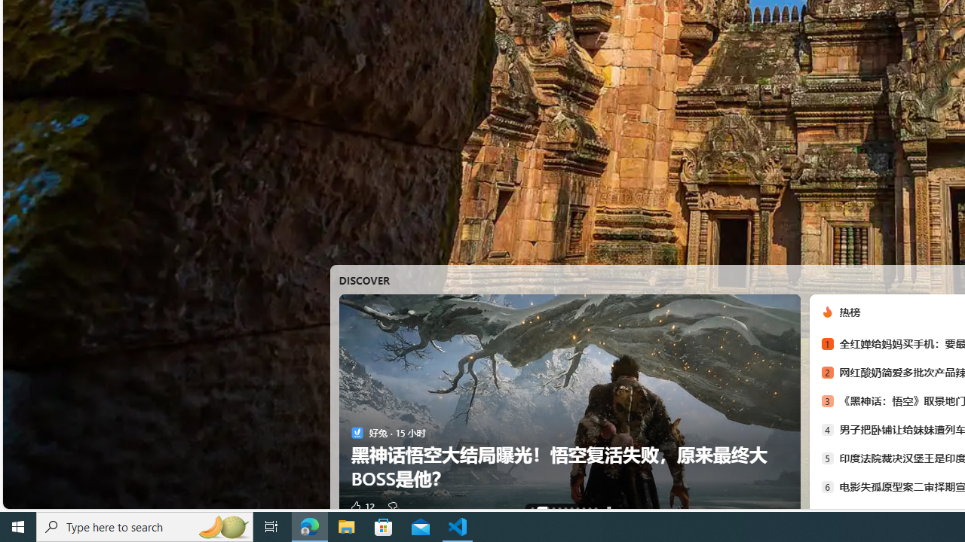 The image size is (965, 542). I want to click on AutomationID: tab-3, so click(559, 509).